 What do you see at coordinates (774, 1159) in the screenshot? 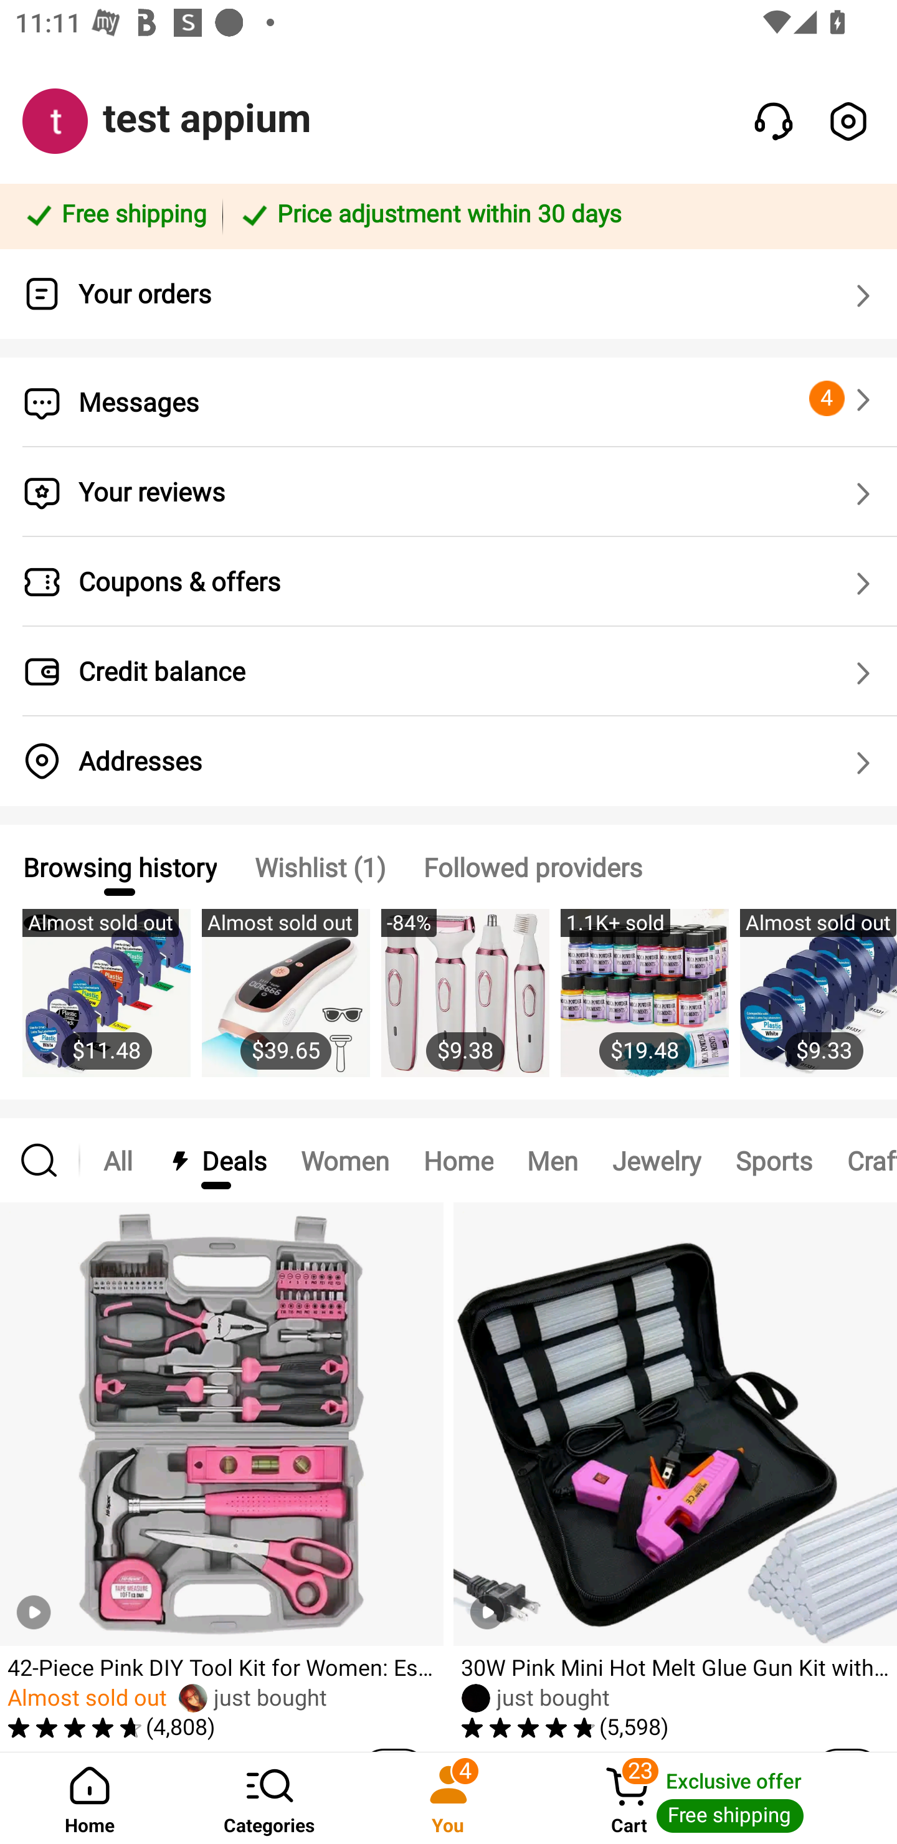
I see `Sports` at bounding box center [774, 1159].